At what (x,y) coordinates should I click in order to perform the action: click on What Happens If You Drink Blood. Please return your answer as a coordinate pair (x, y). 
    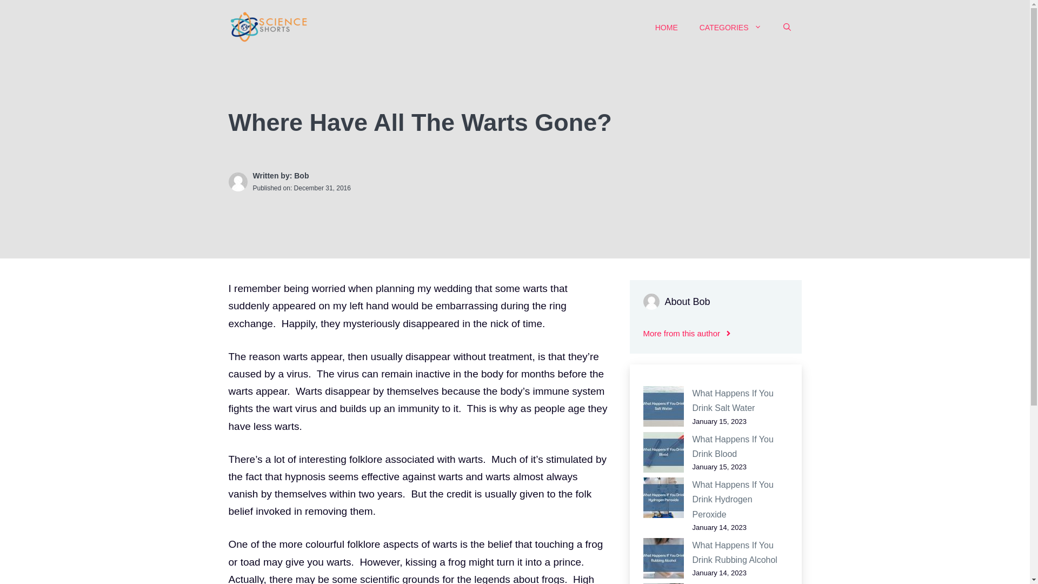
    Looking at the image, I should click on (733, 446).